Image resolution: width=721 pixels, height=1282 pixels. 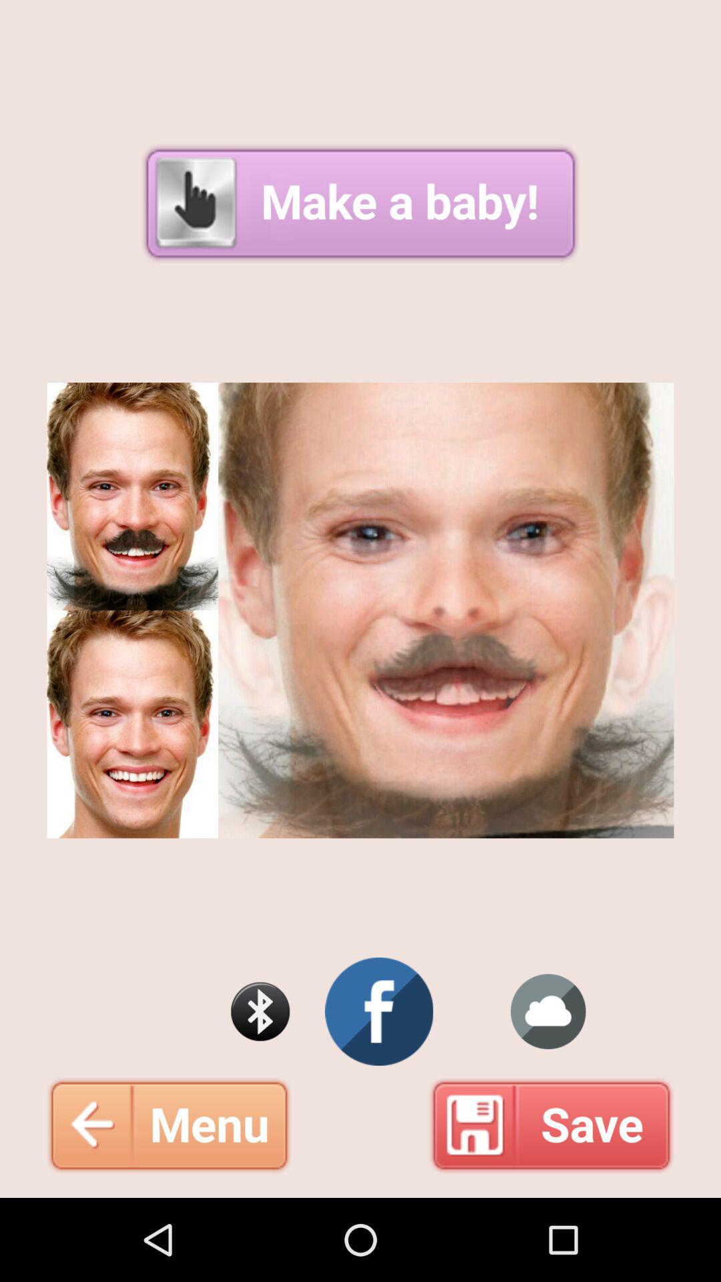 I want to click on search bluetooth, so click(x=260, y=1012).